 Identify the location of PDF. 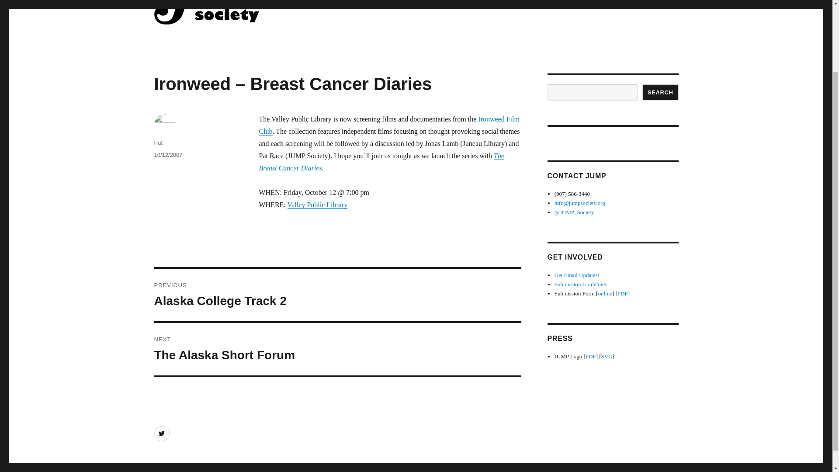
(591, 356).